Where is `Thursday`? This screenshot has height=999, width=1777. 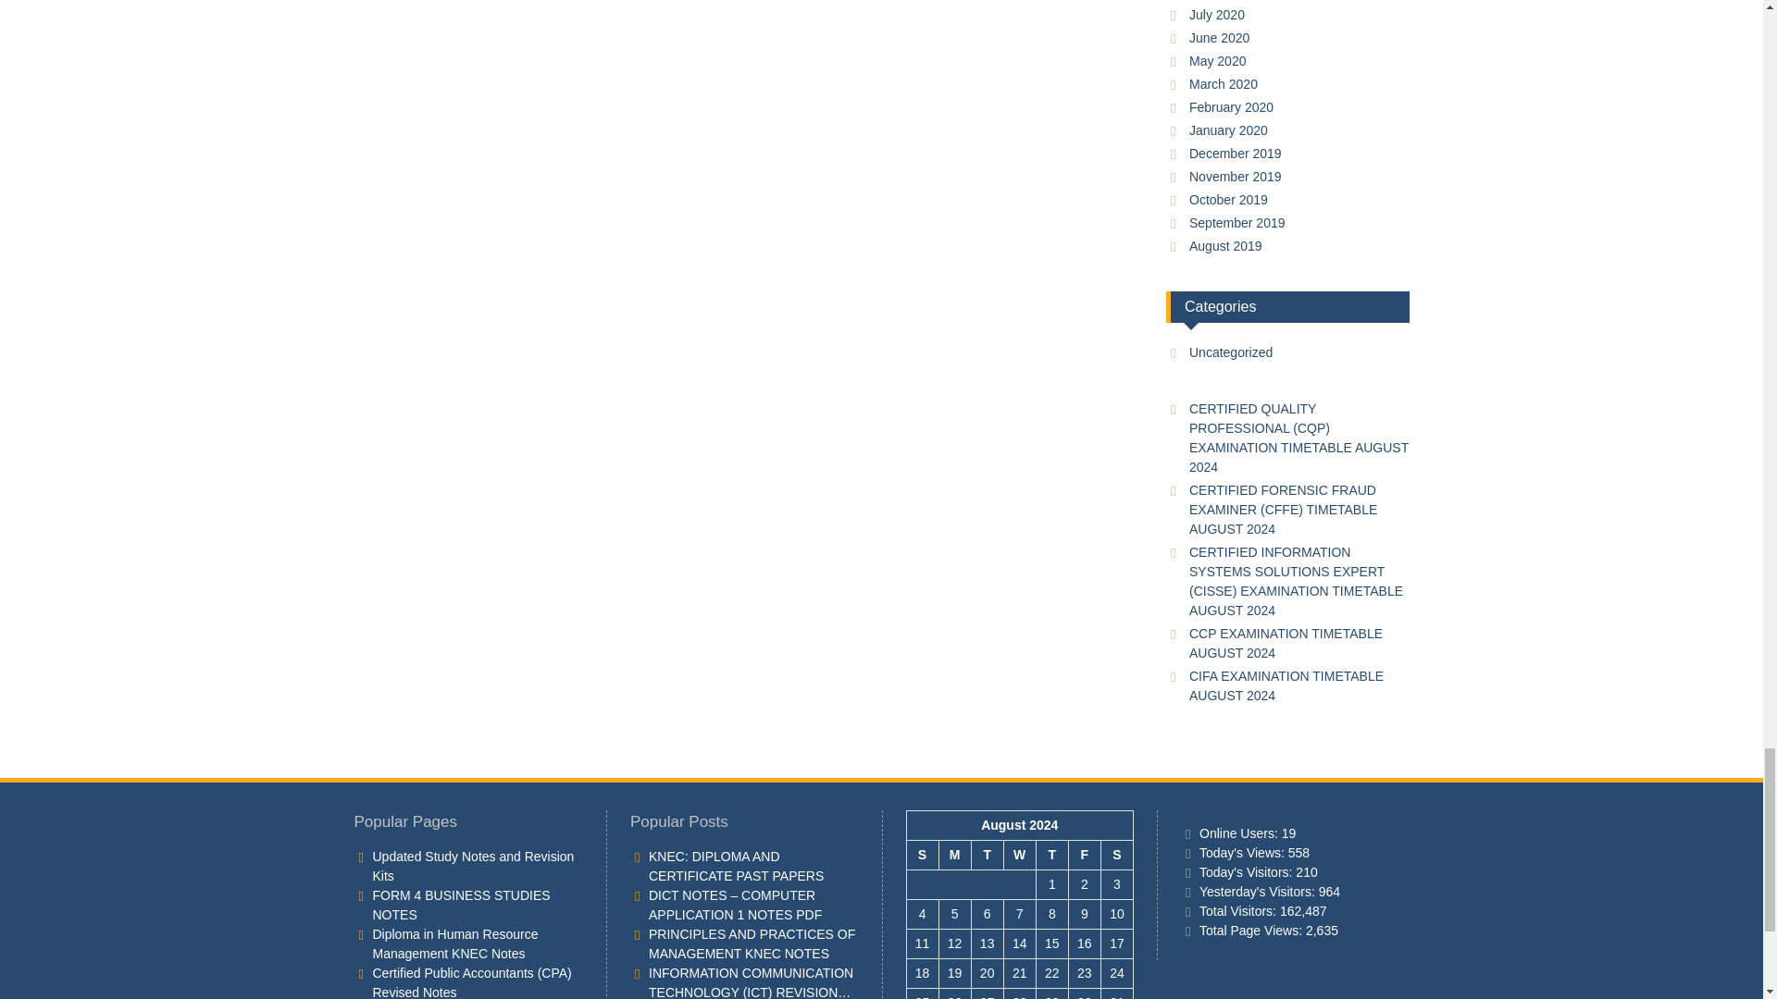
Thursday is located at coordinates (1051, 855).